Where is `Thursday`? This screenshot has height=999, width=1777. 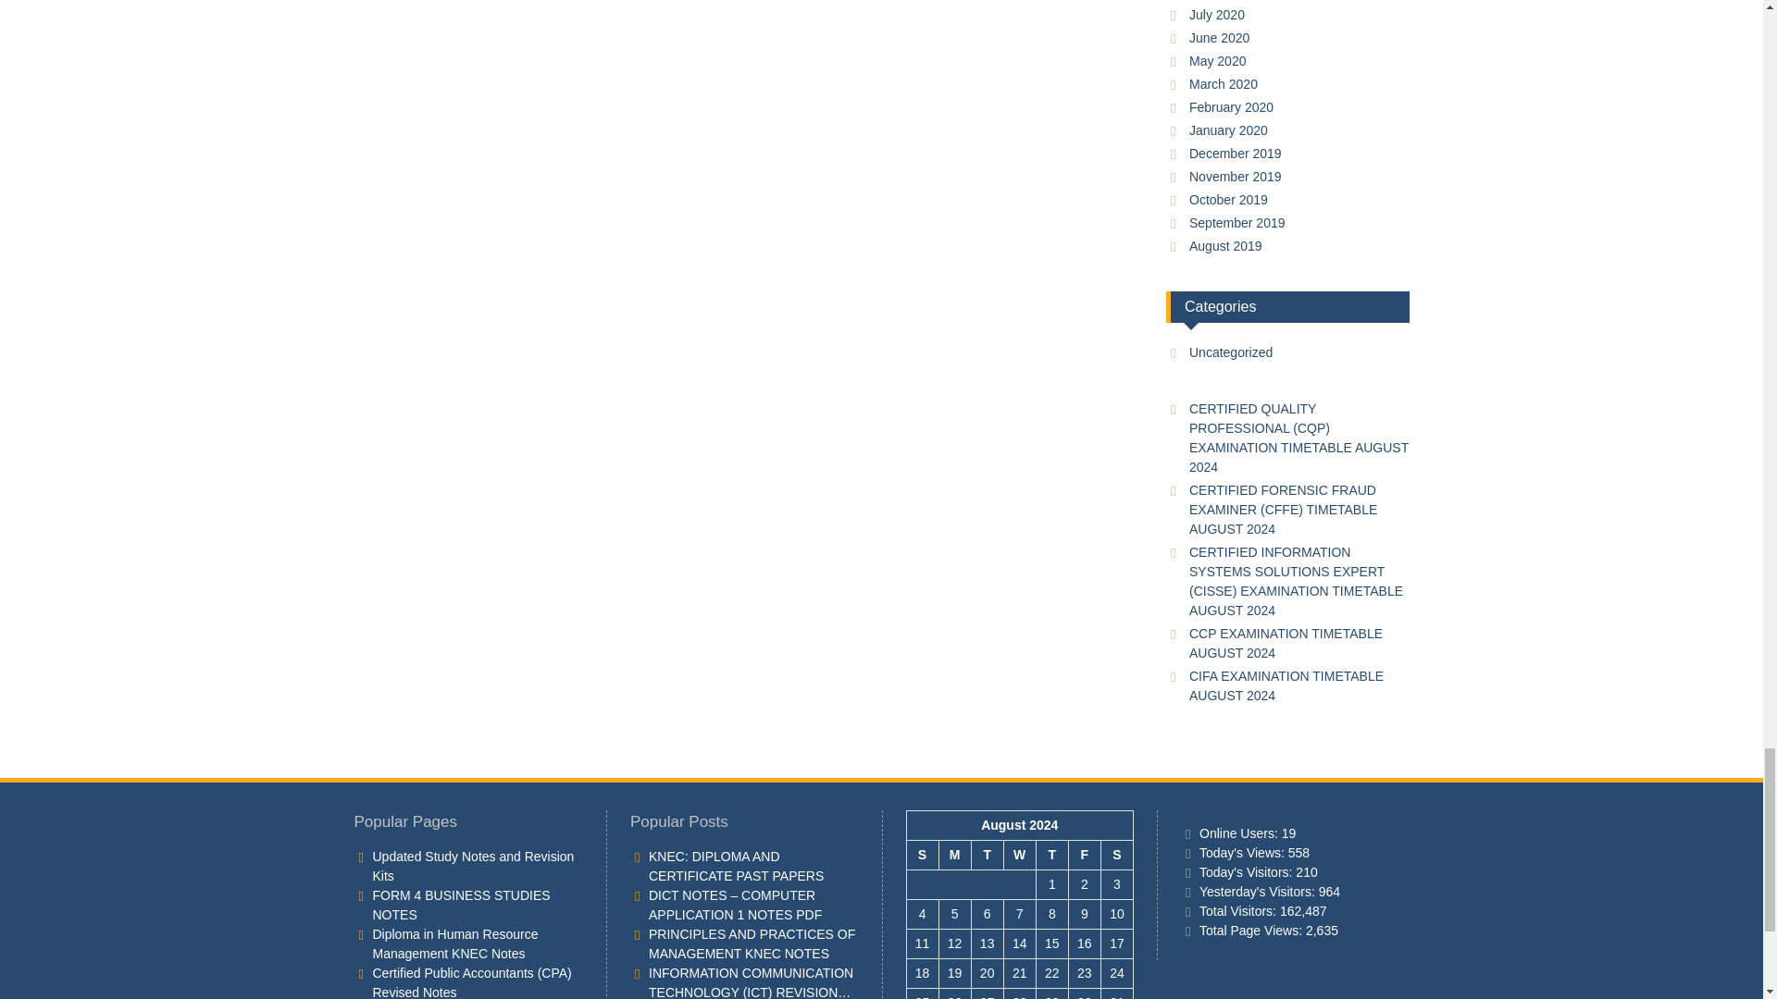
Thursday is located at coordinates (1051, 855).